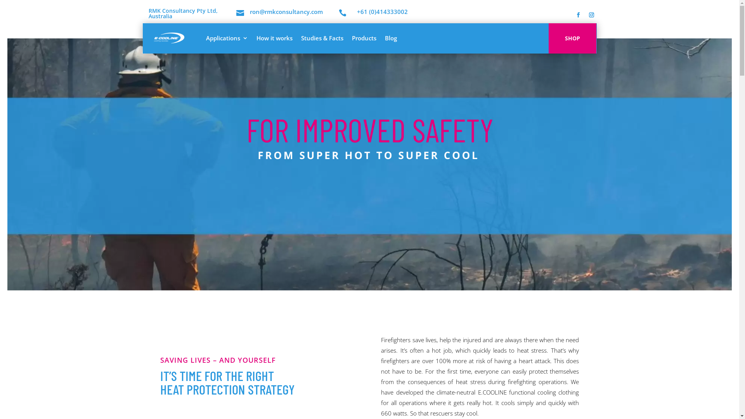 The width and height of the screenshot is (745, 419). I want to click on Follow on Facebook, so click(578, 15).